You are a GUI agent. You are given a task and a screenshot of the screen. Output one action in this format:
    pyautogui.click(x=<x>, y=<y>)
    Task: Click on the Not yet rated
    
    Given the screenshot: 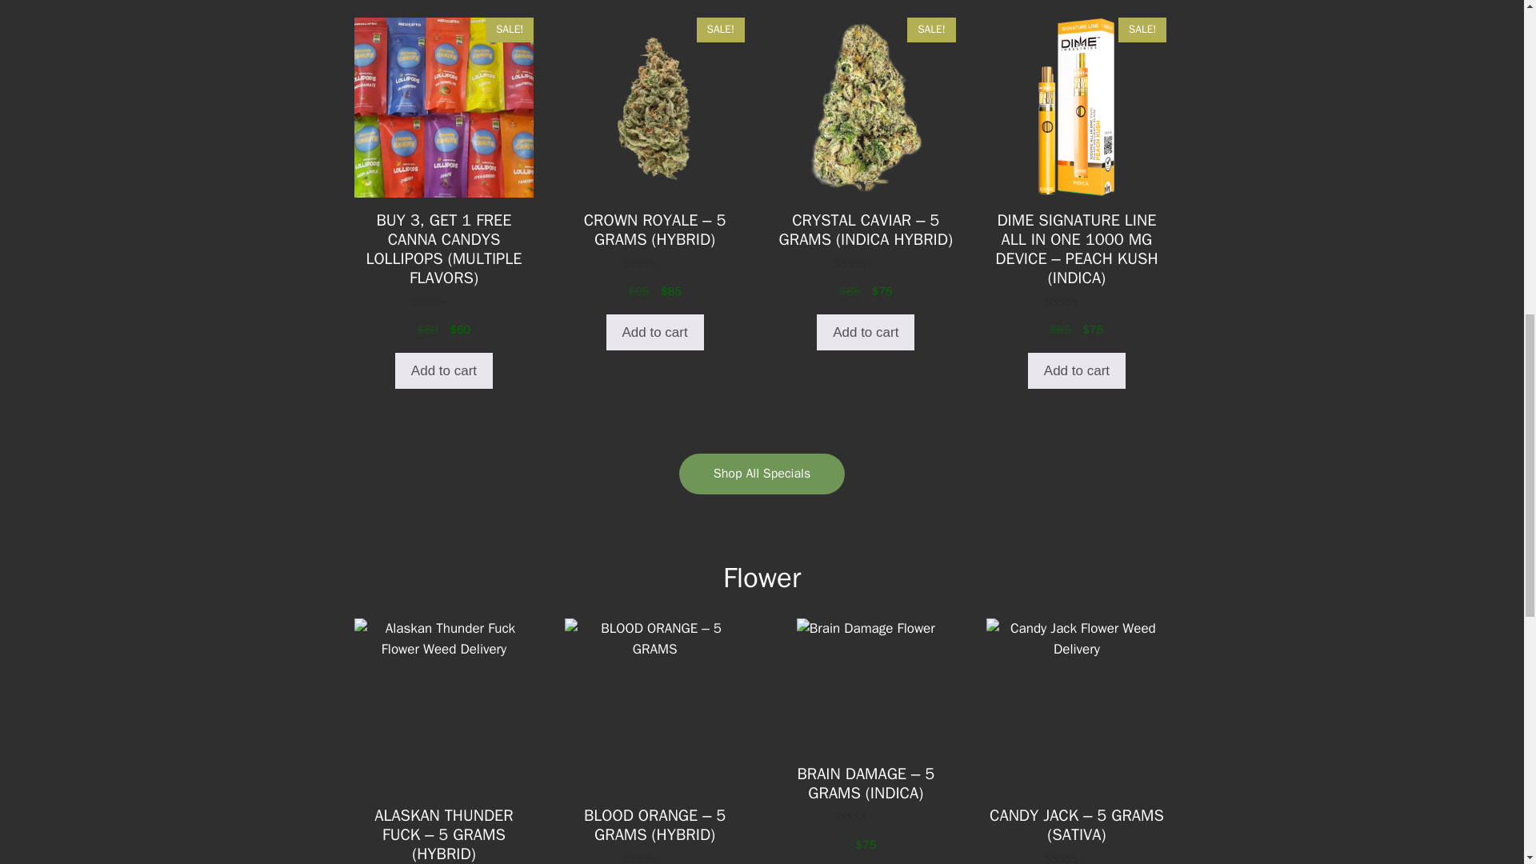 What is the action you would take?
    pyautogui.click(x=866, y=818)
    